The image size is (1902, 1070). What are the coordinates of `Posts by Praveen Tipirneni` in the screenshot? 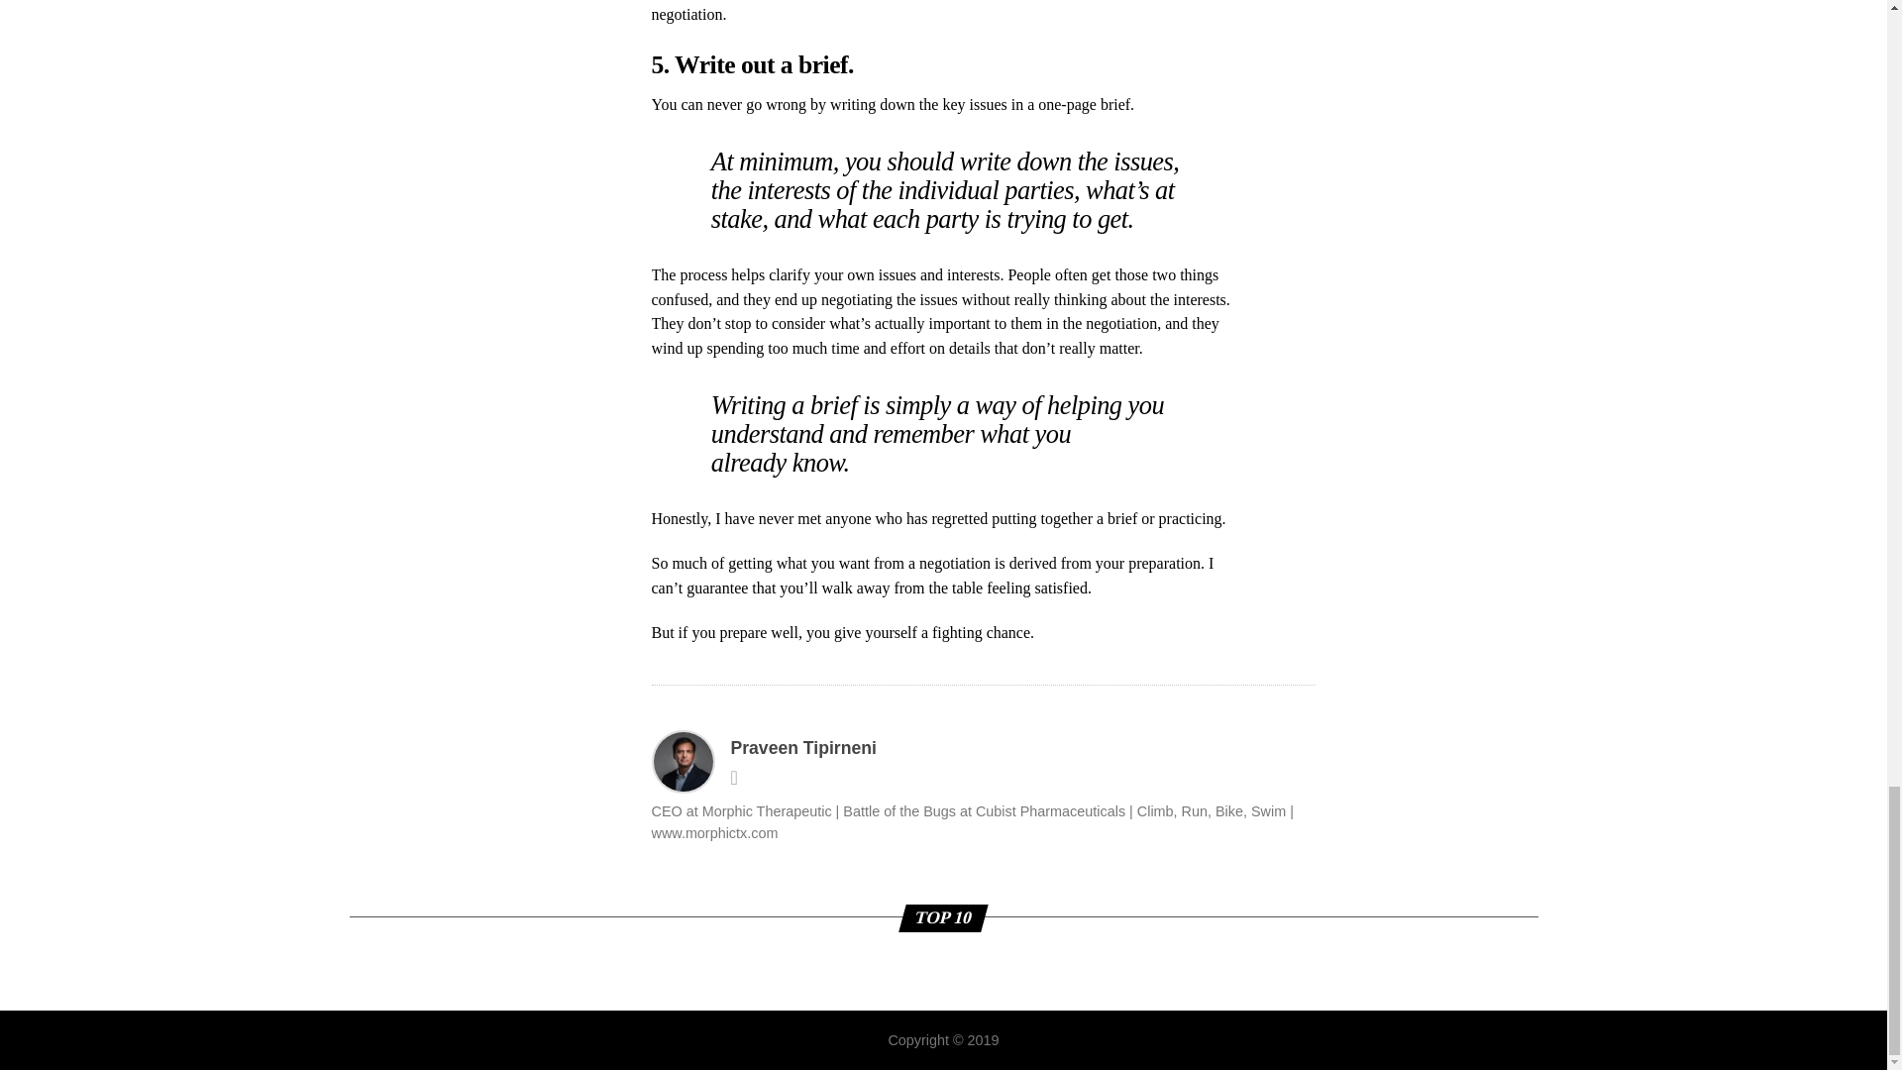 It's located at (803, 747).